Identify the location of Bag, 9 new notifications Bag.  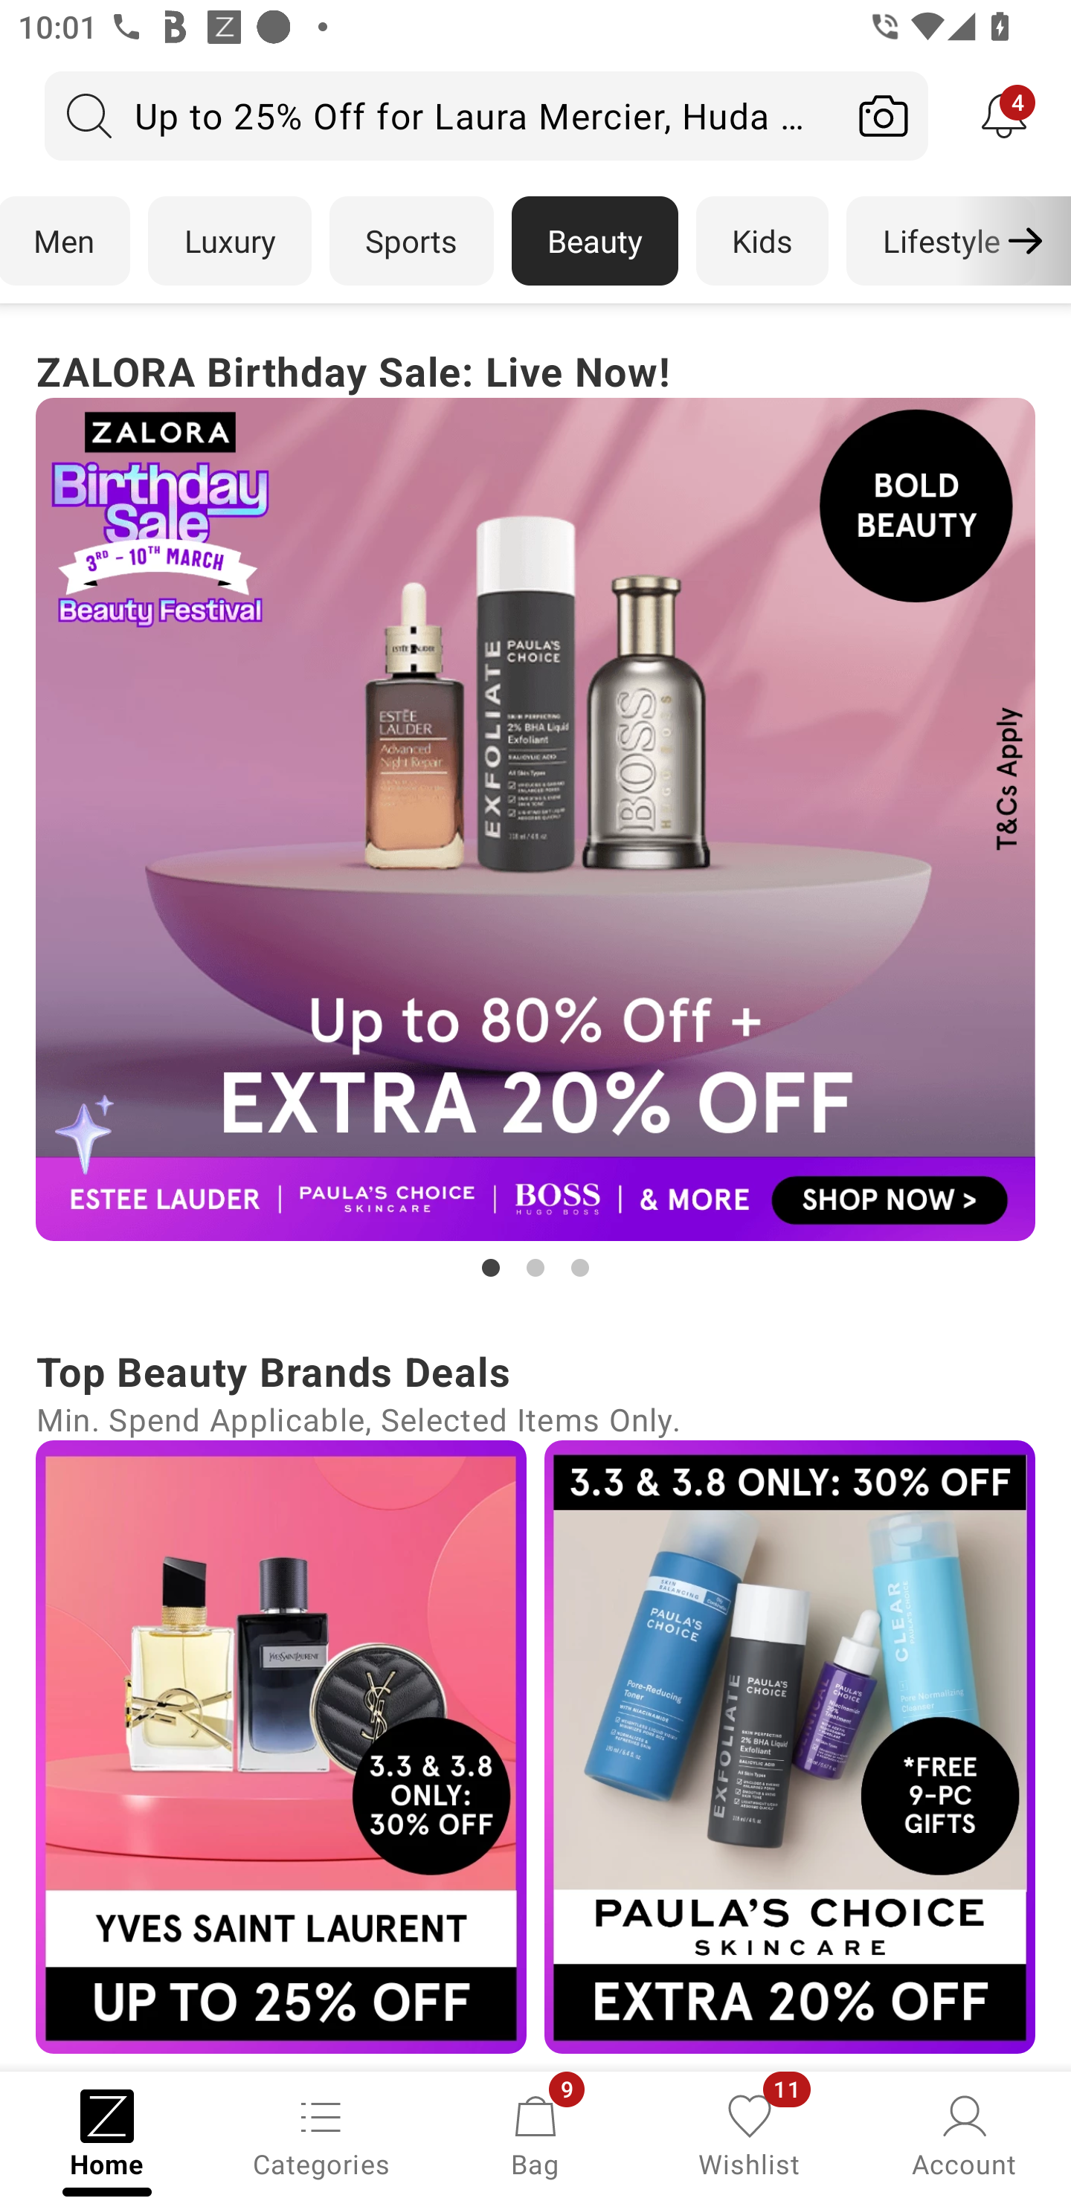
(535, 2134).